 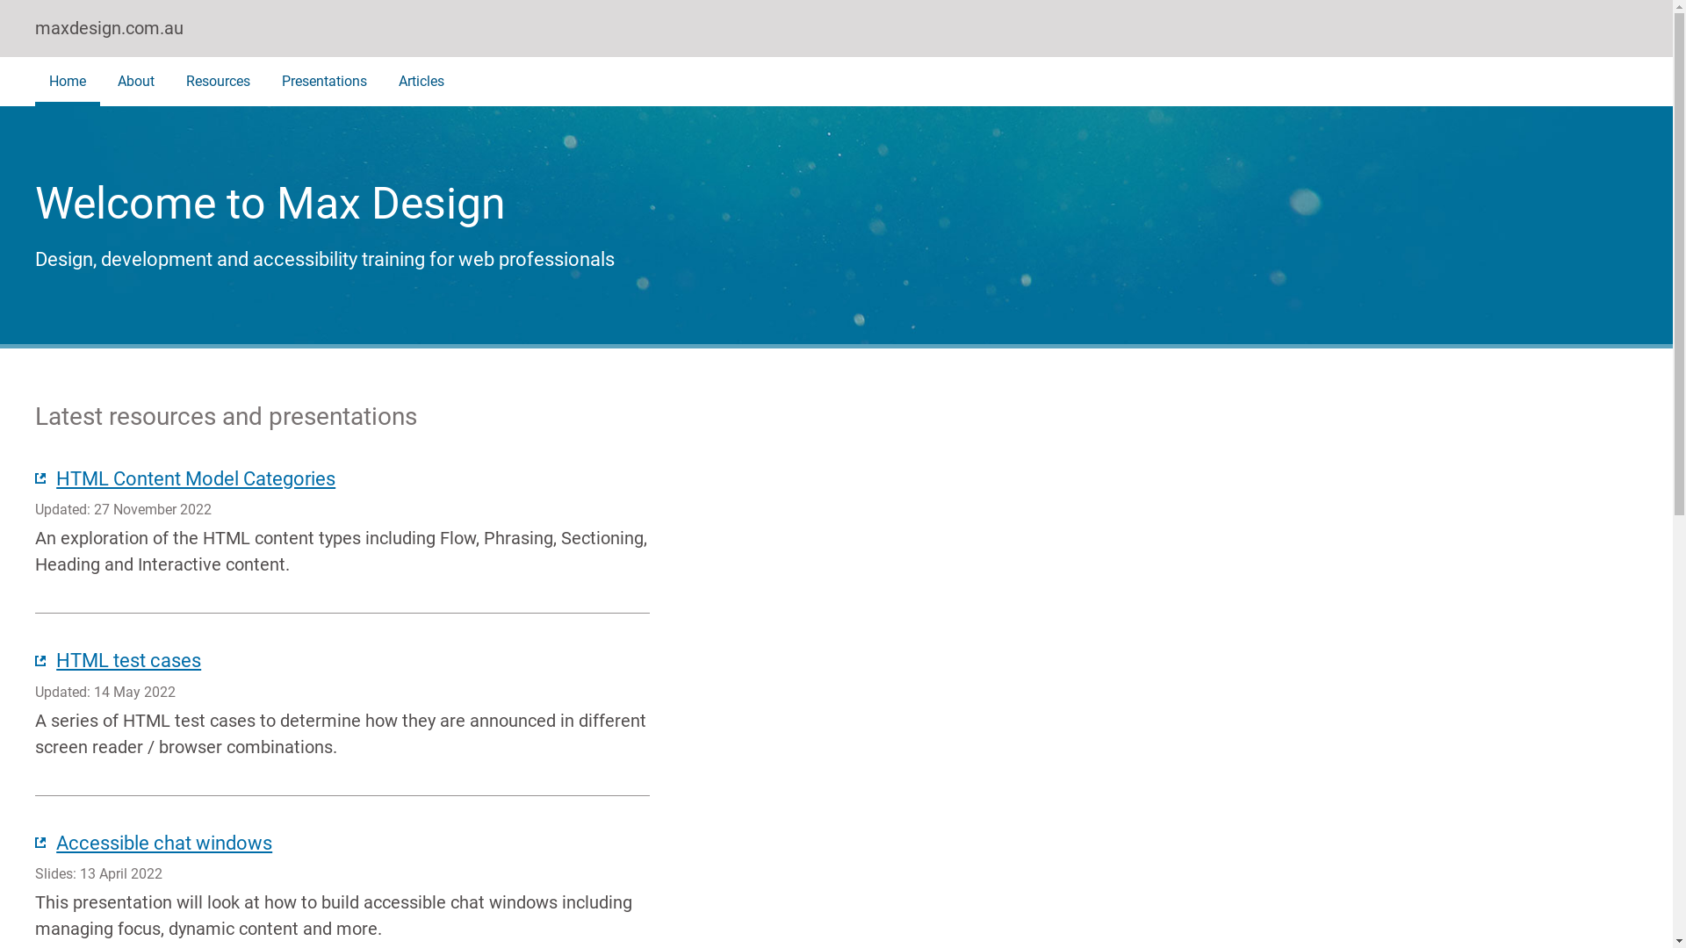 What do you see at coordinates (118, 661) in the screenshot?
I see `HTML test cases` at bounding box center [118, 661].